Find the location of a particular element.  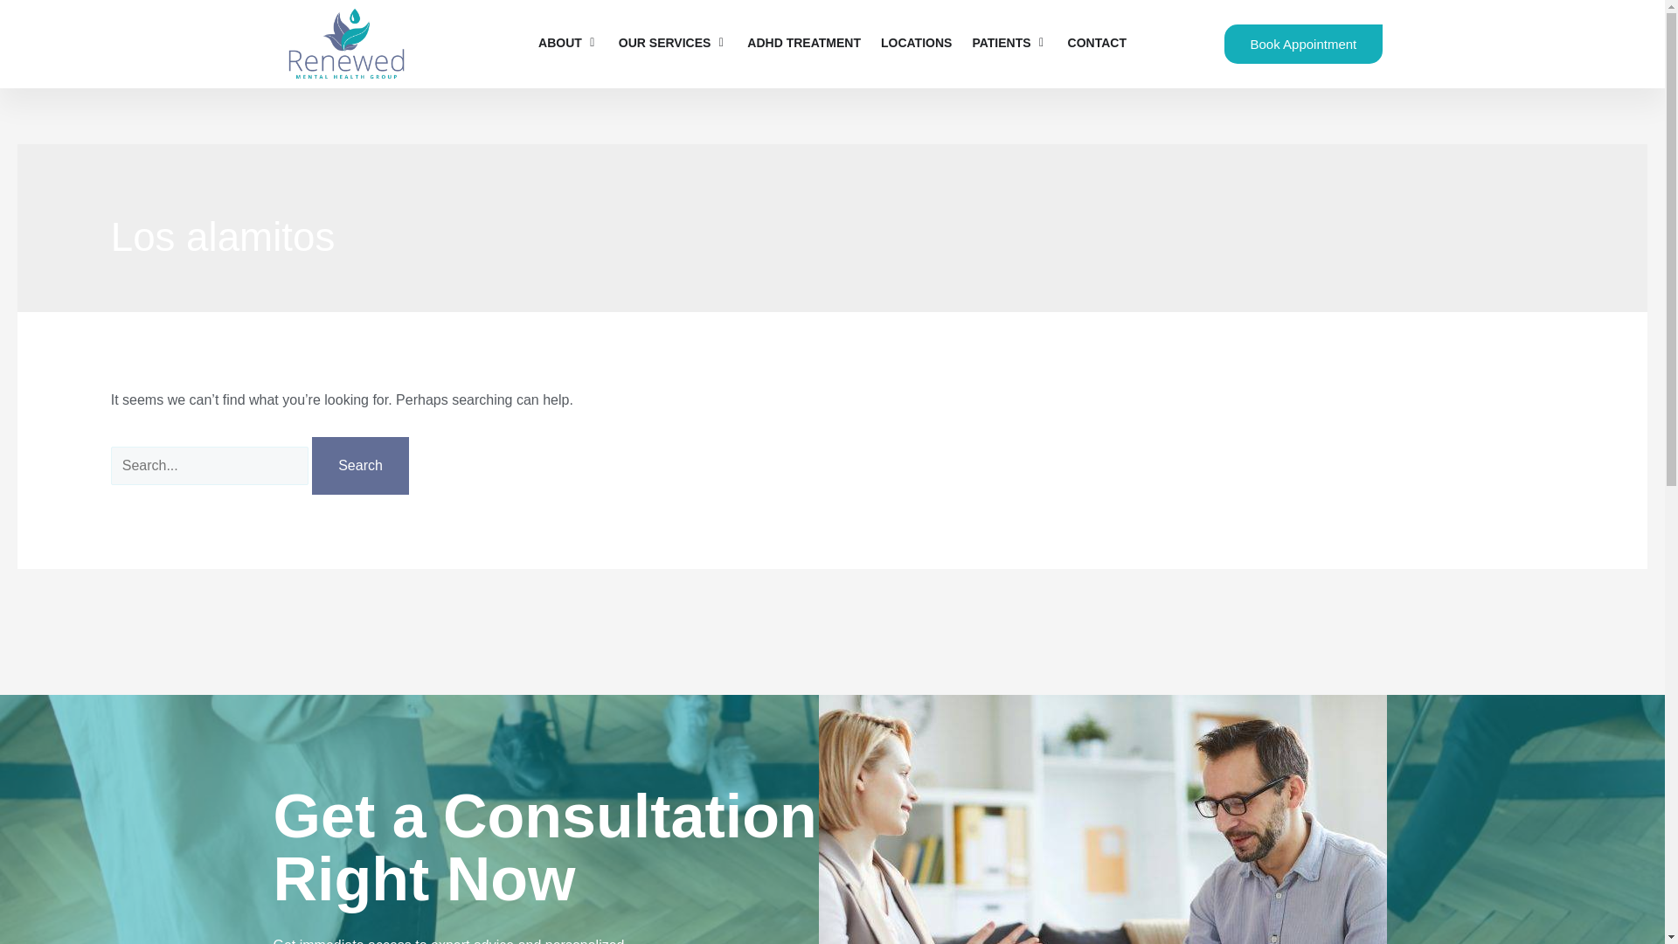

OUR SERVICES is located at coordinates (665, 42).